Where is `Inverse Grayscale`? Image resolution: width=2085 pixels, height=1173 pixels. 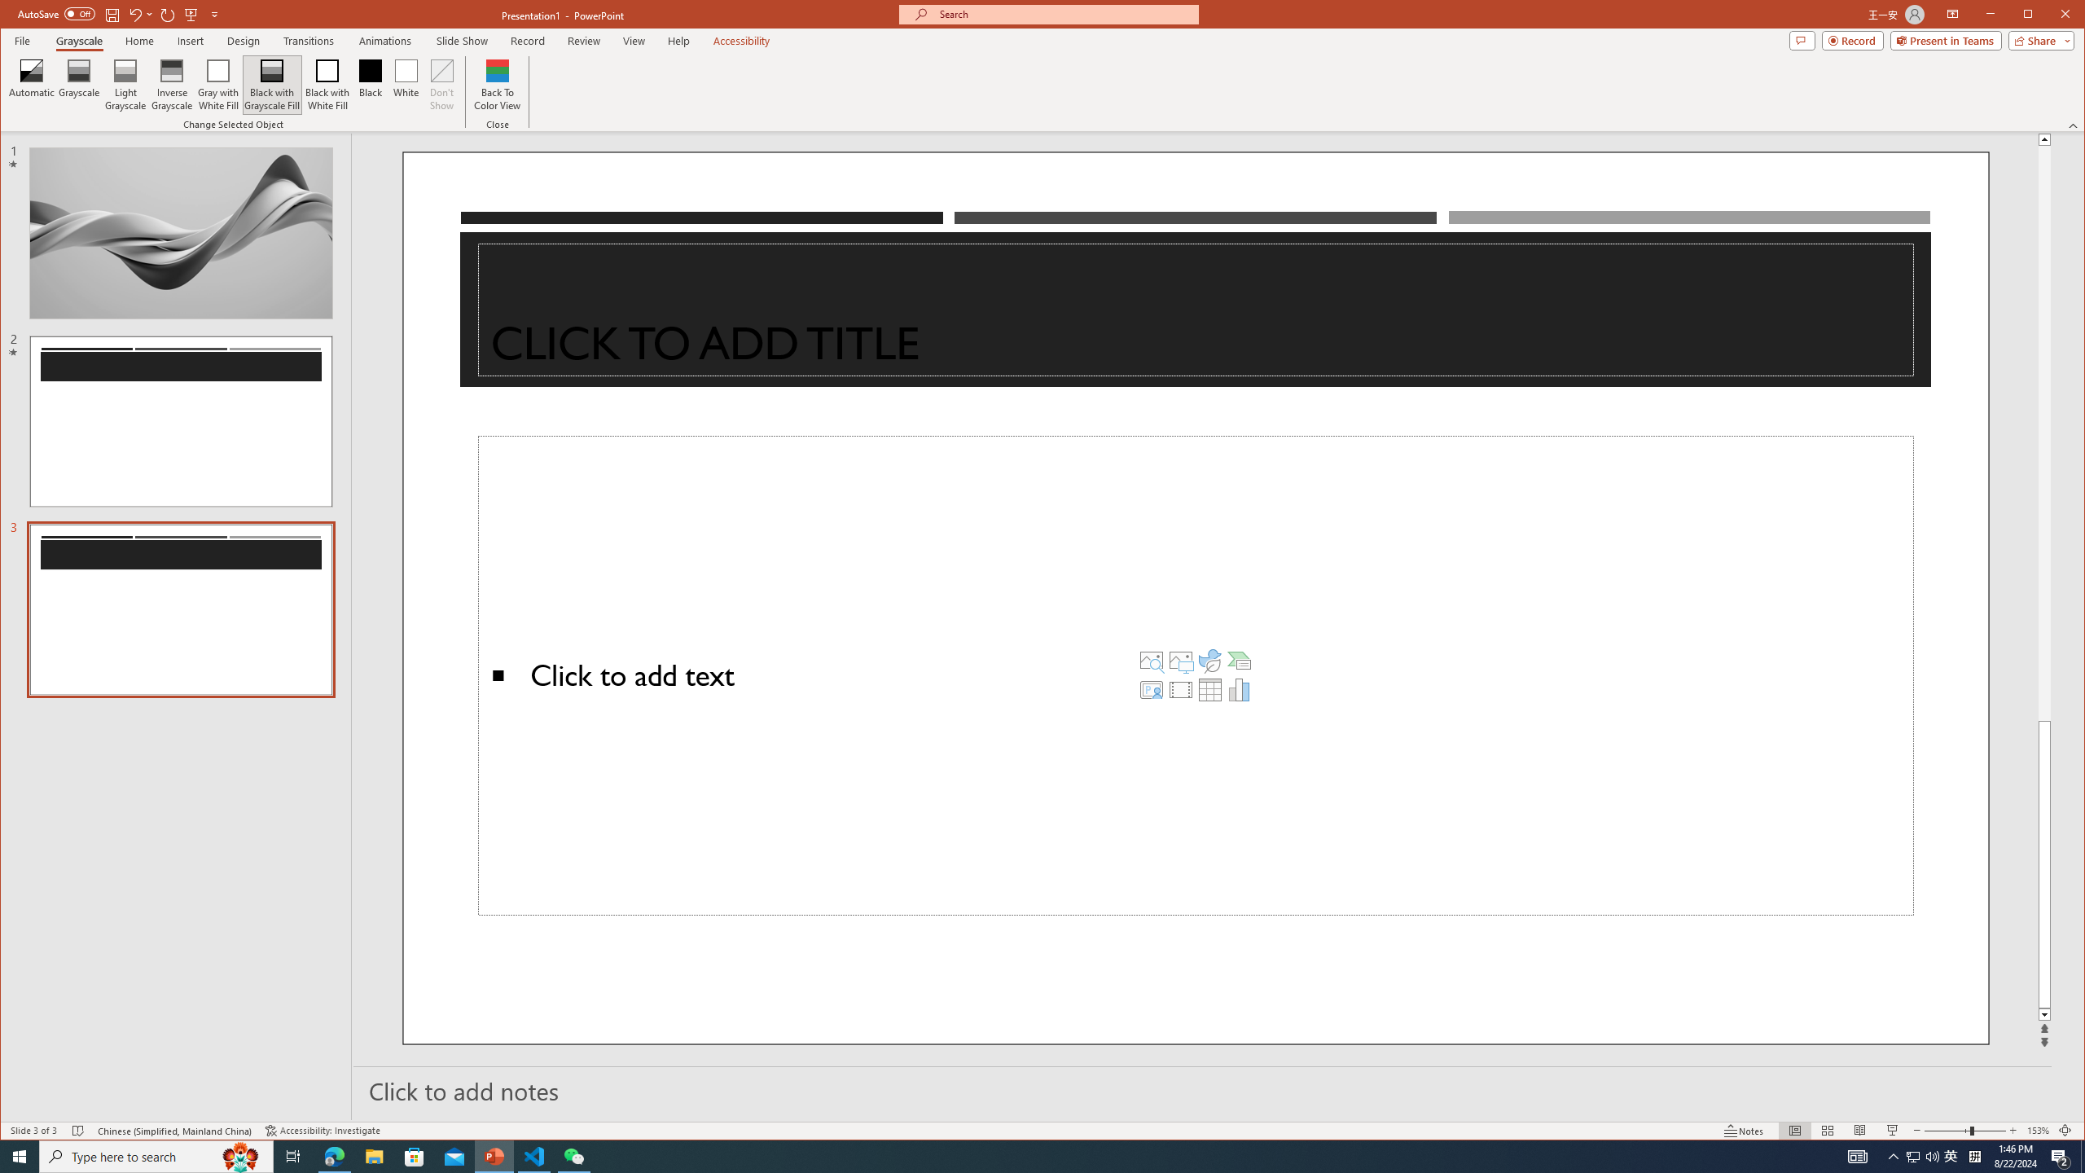 Inverse Grayscale is located at coordinates (172, 85).